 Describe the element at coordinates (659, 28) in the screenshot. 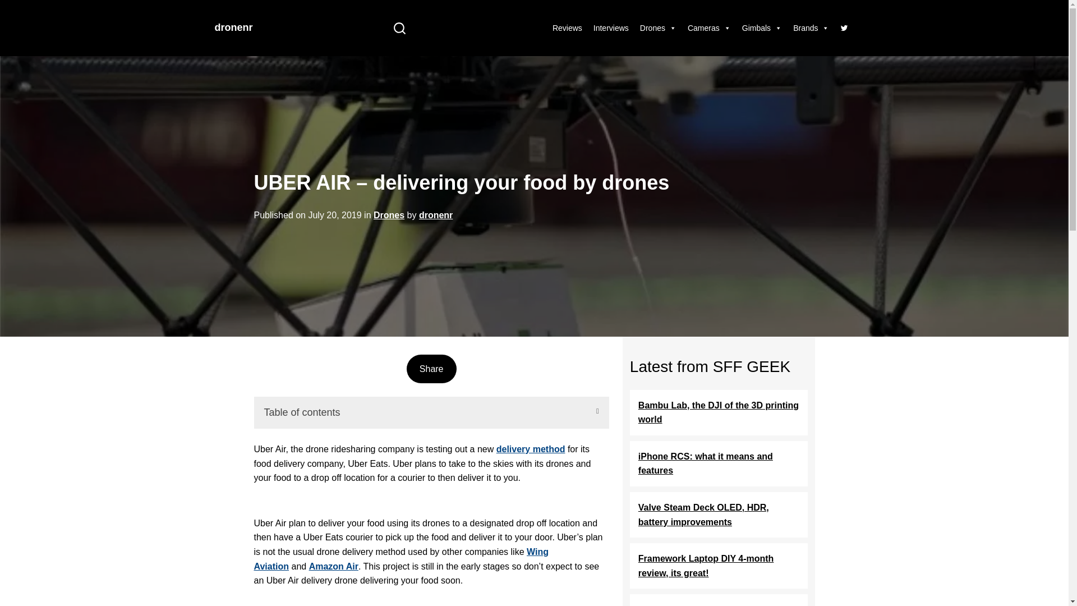

I see `Drones` at that location.